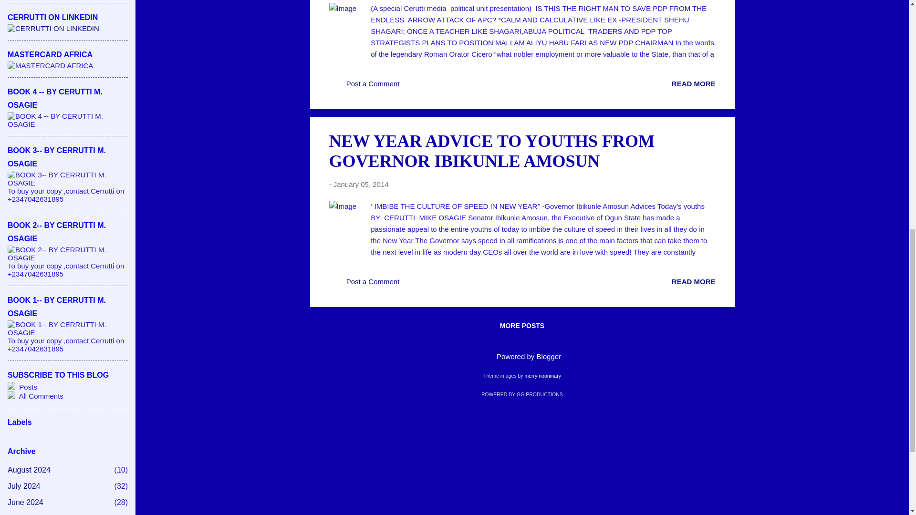  I want to click on merrymoonmary, so click(542, 375).